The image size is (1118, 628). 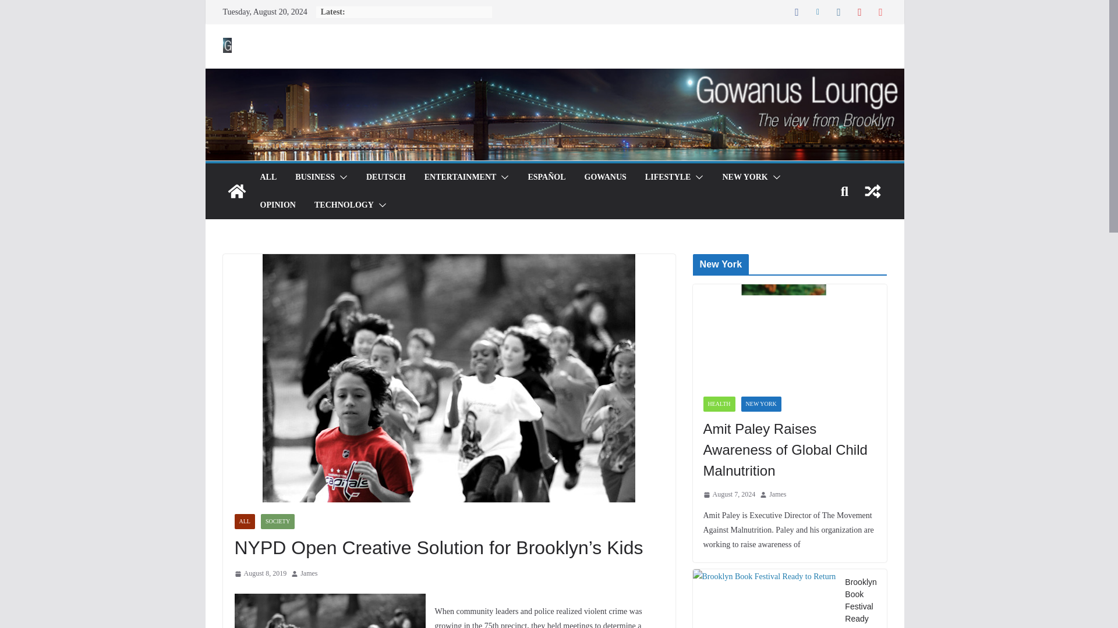 What do you see at coordinates (460, 177) in the screenshot?
I see `ENTERTAINMENT` at bounding box center [460, 177].